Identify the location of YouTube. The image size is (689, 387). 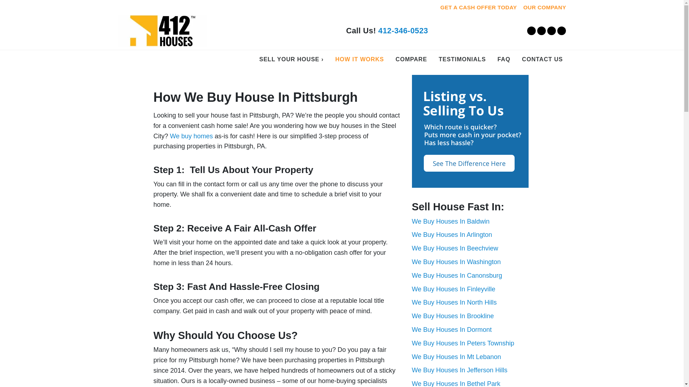
(551, 31).